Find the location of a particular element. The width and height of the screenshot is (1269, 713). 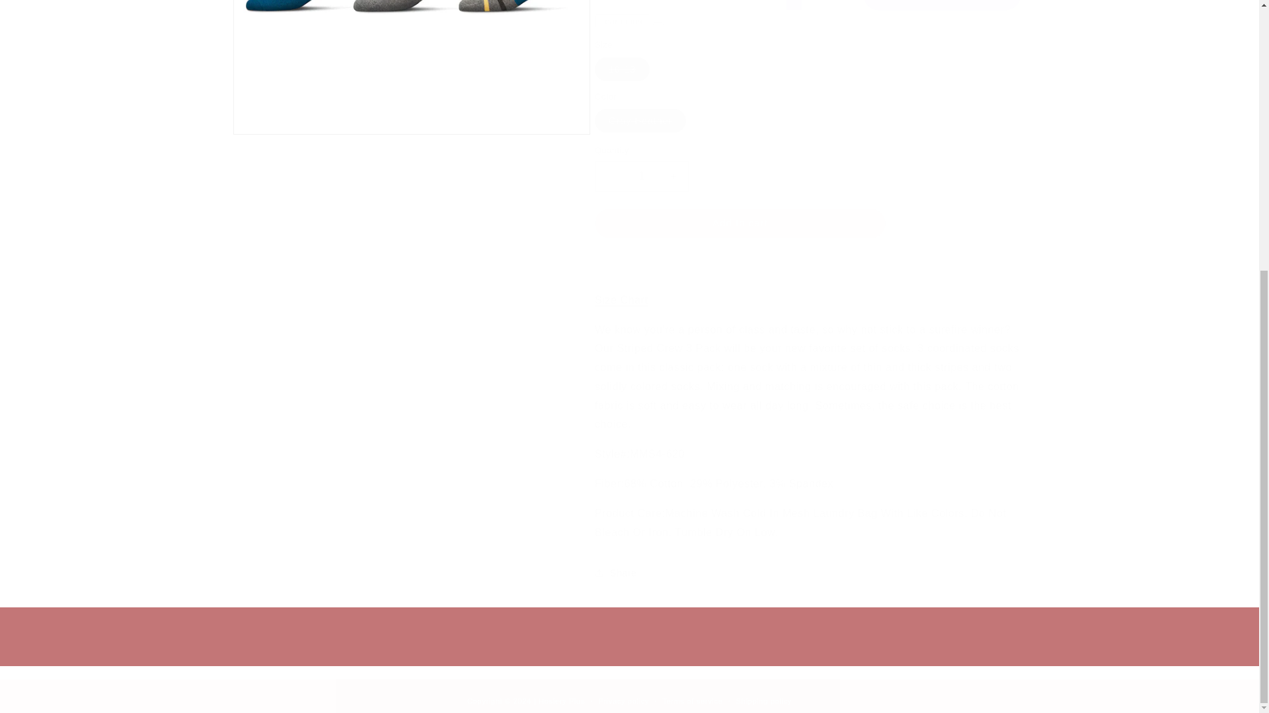

1 is located at coordinates (642, 176).